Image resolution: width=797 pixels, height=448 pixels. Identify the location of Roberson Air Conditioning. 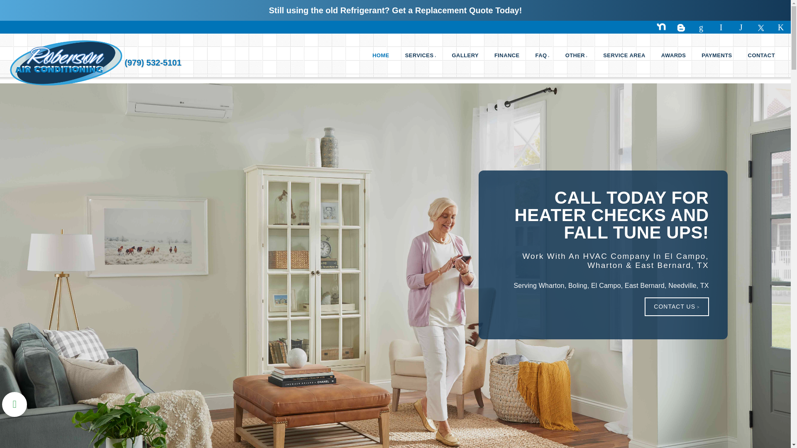
(66, 62).